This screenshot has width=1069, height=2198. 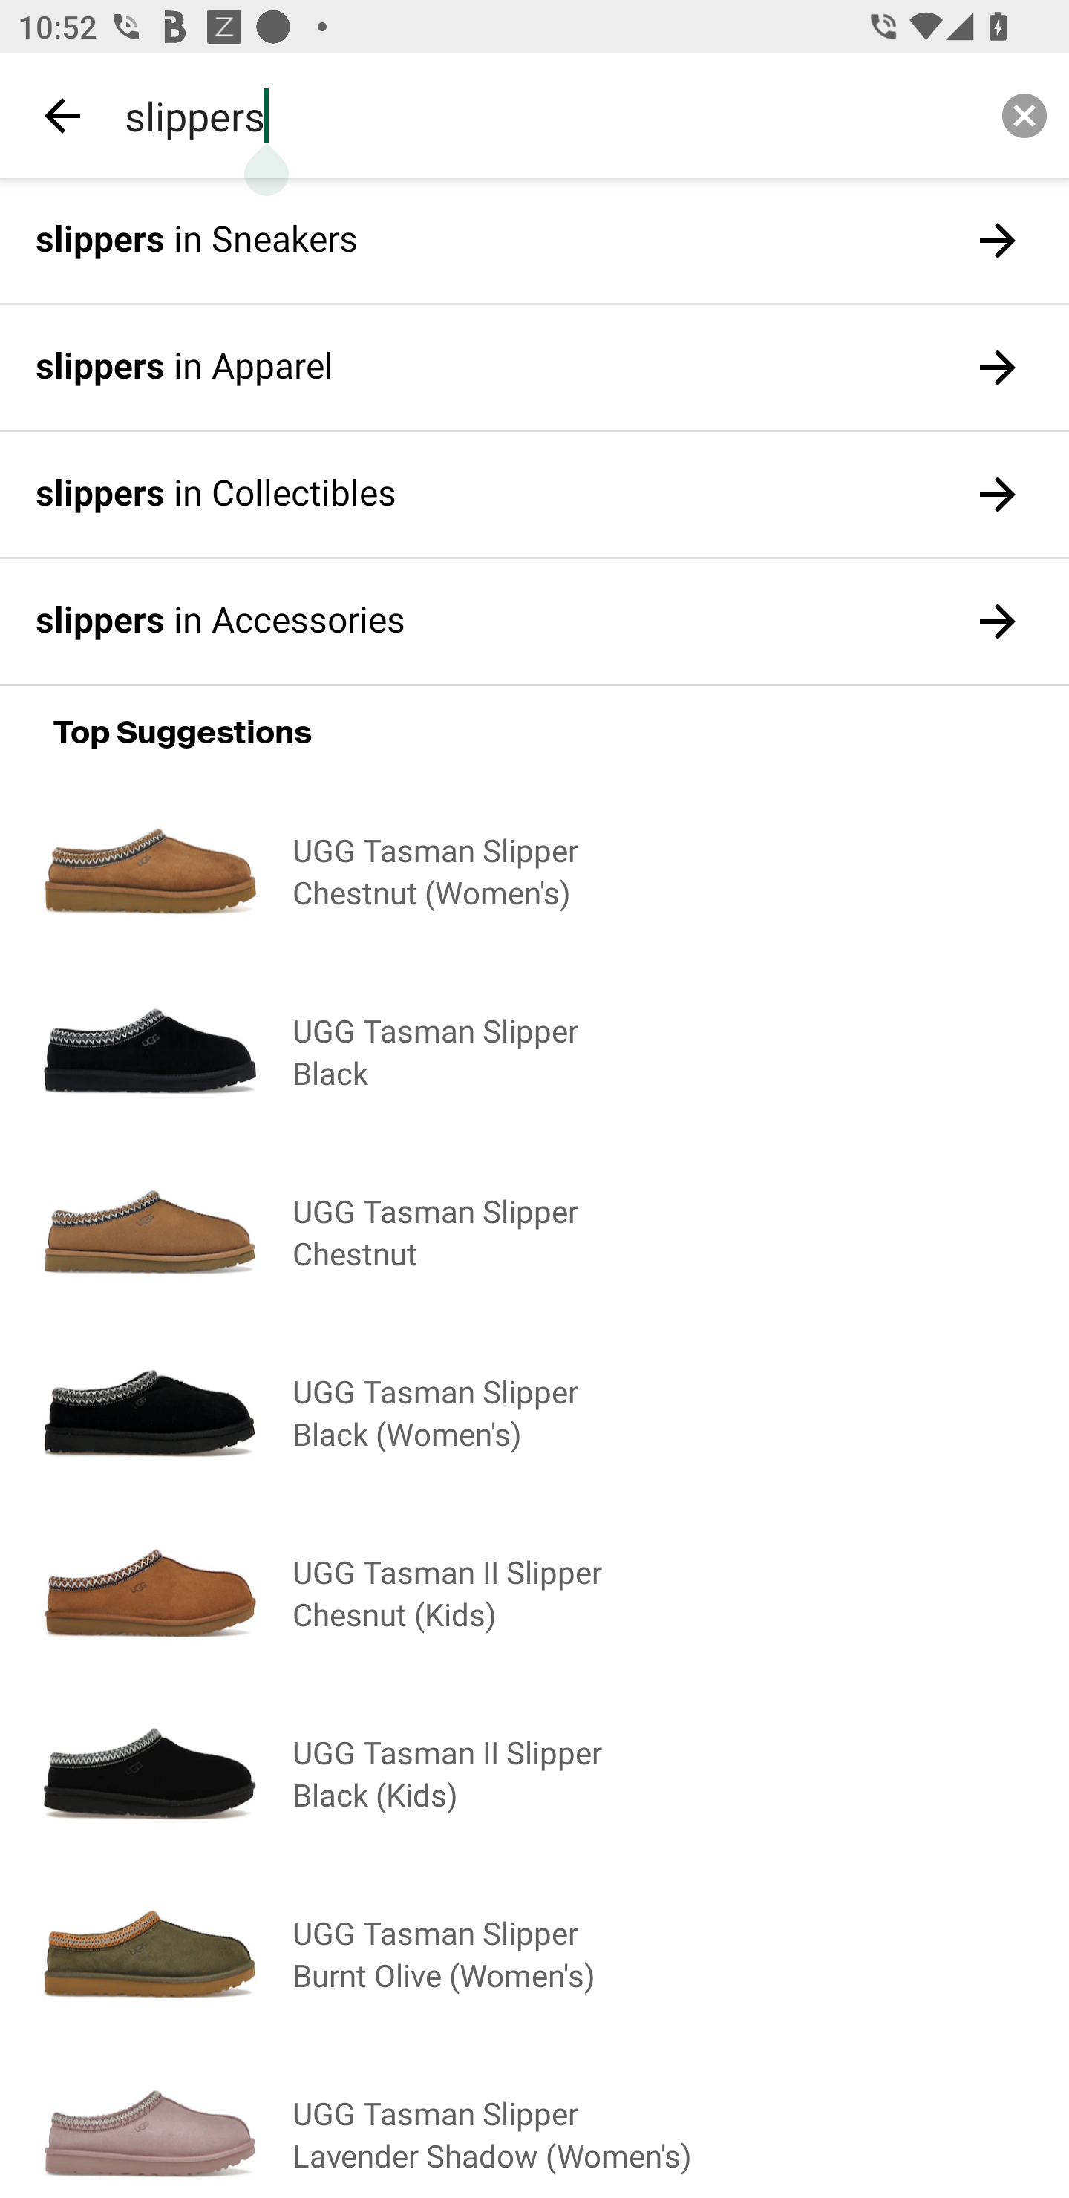 What do you see at coordinates (534, 621) in the screenshot?
I see `slippers in Accessories Next` at bounding box center [534, 621].